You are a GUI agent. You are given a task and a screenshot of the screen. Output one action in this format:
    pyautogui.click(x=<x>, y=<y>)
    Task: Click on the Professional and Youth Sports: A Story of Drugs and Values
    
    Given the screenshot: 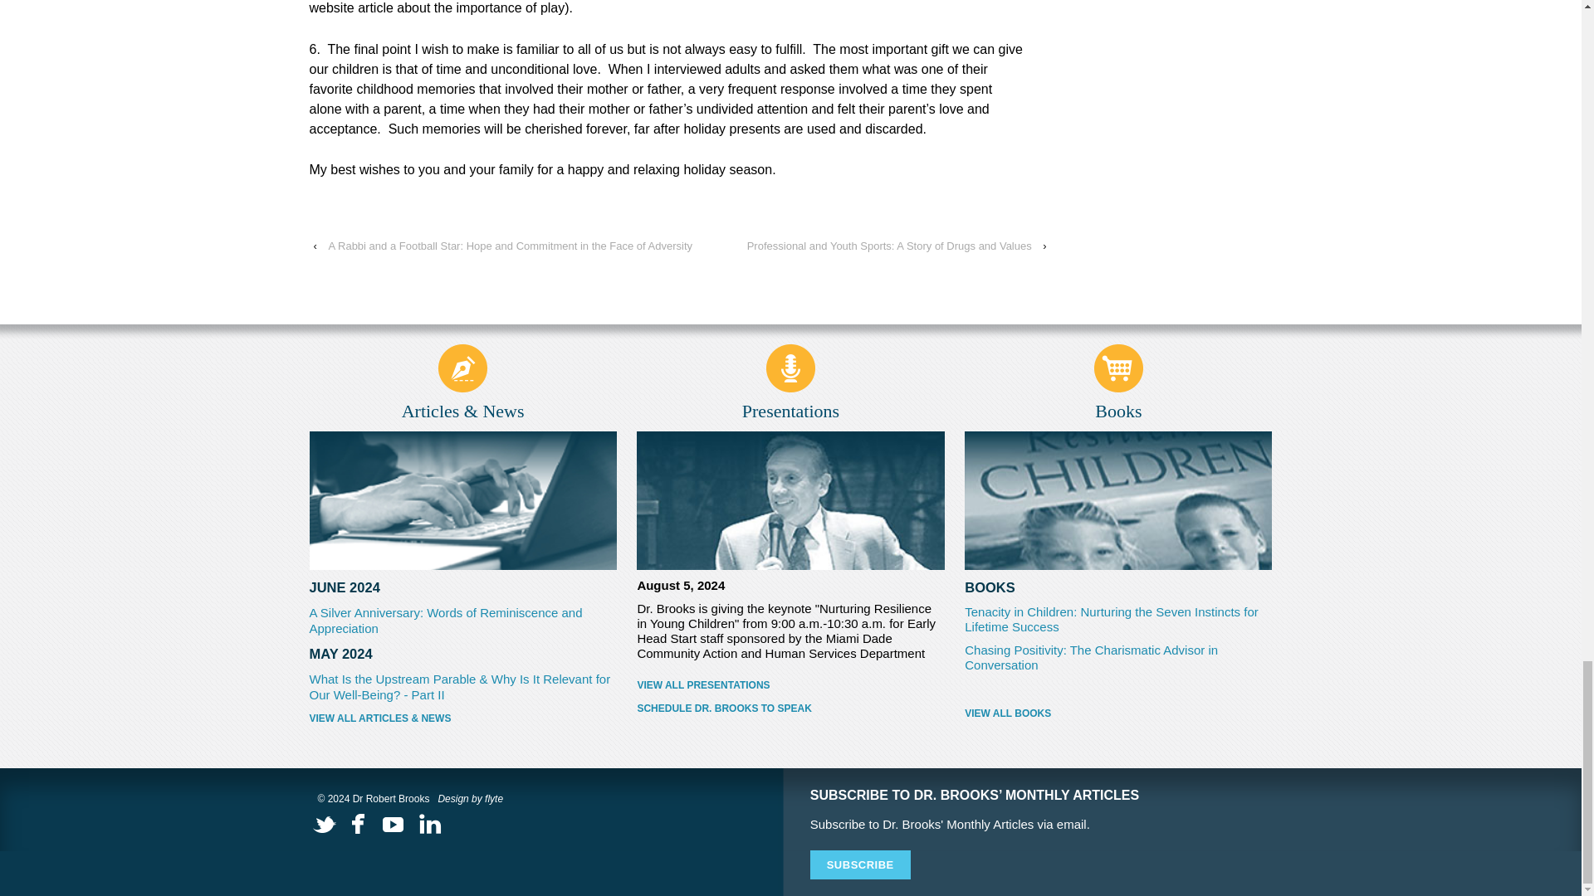 What is the action you would take?
    pyautogui.click(x=890, y=246)
    